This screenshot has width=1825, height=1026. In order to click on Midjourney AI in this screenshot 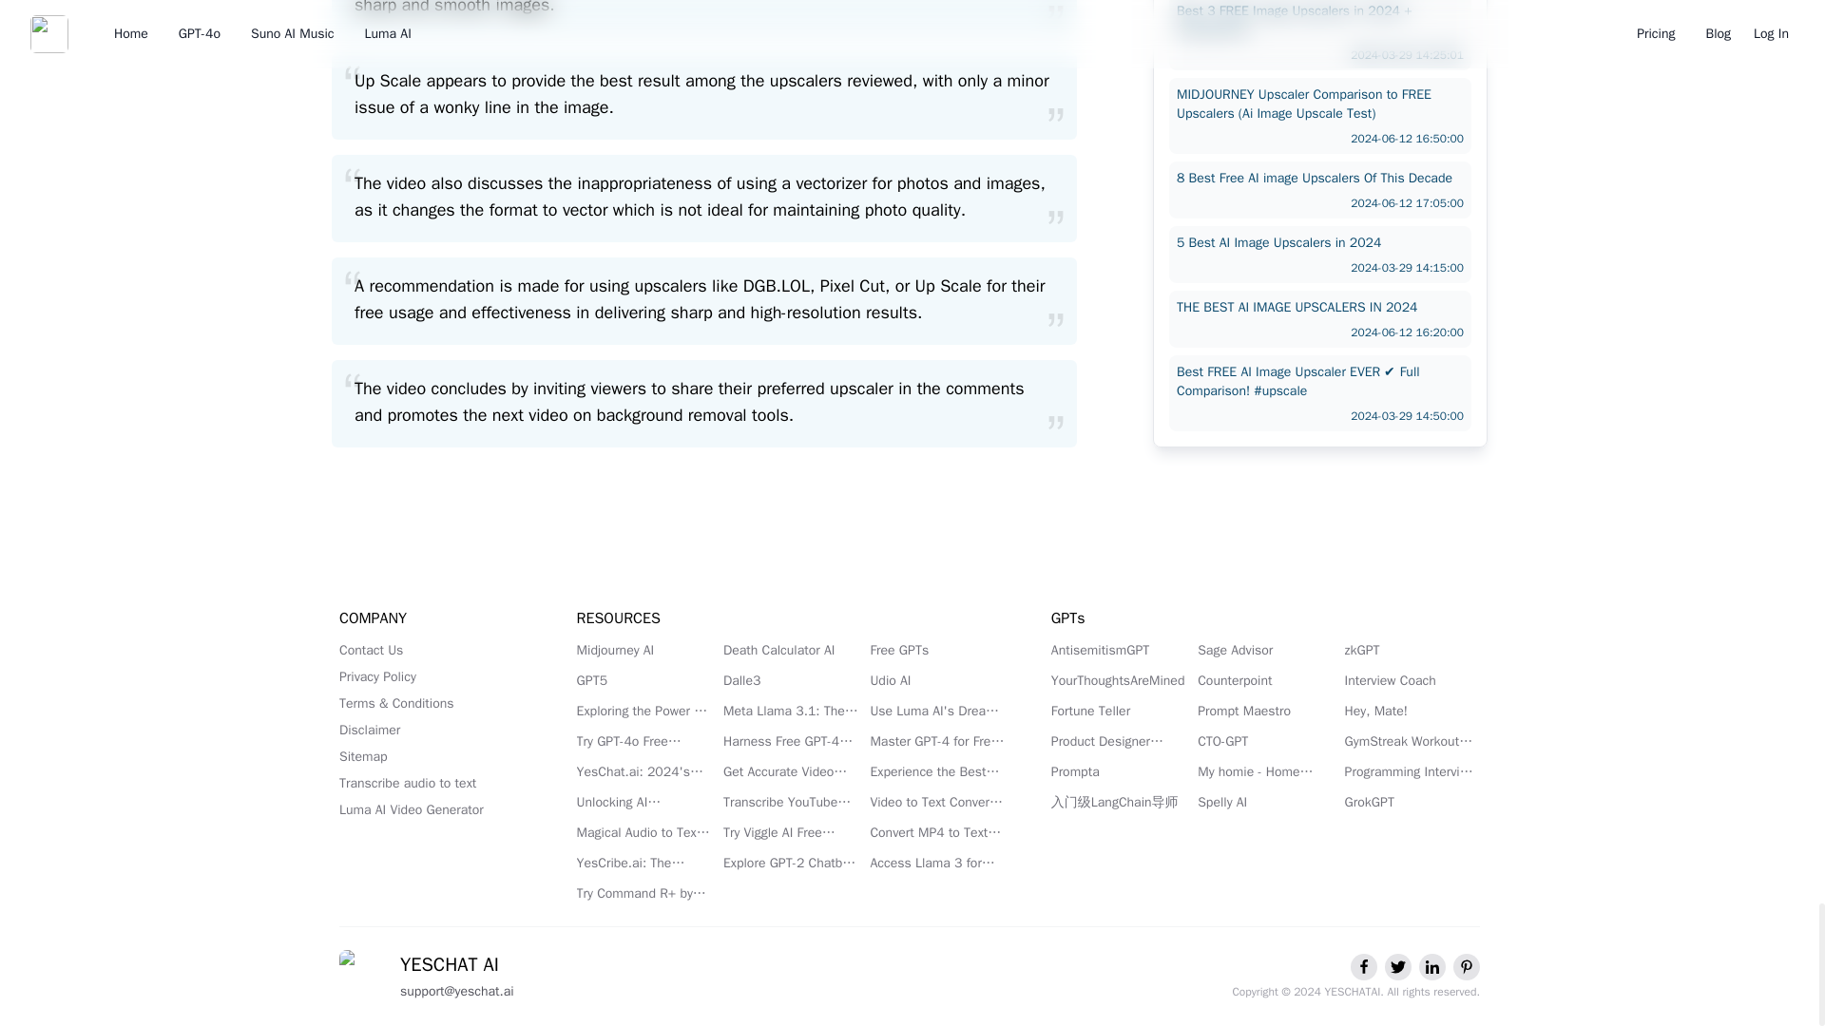, I will do `click(644, 651)`.